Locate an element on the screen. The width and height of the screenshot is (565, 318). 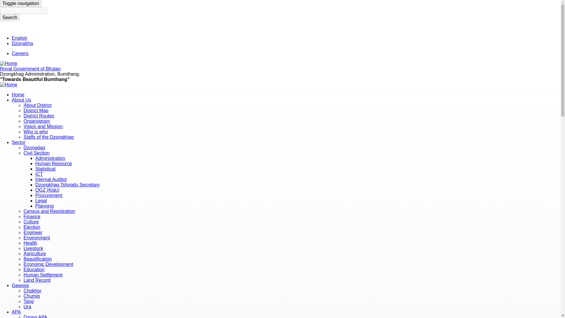
Census and Registration is located at coordinates (49, 211).